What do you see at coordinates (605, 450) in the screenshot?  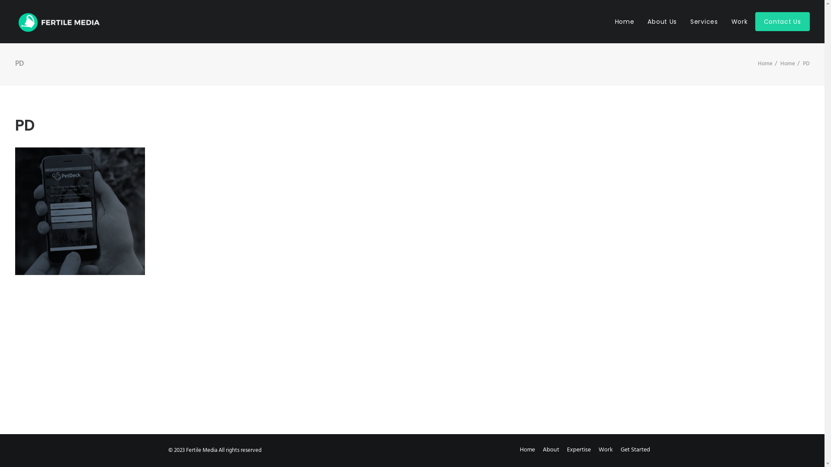 I see `Work` at bounding box center [605, 450].